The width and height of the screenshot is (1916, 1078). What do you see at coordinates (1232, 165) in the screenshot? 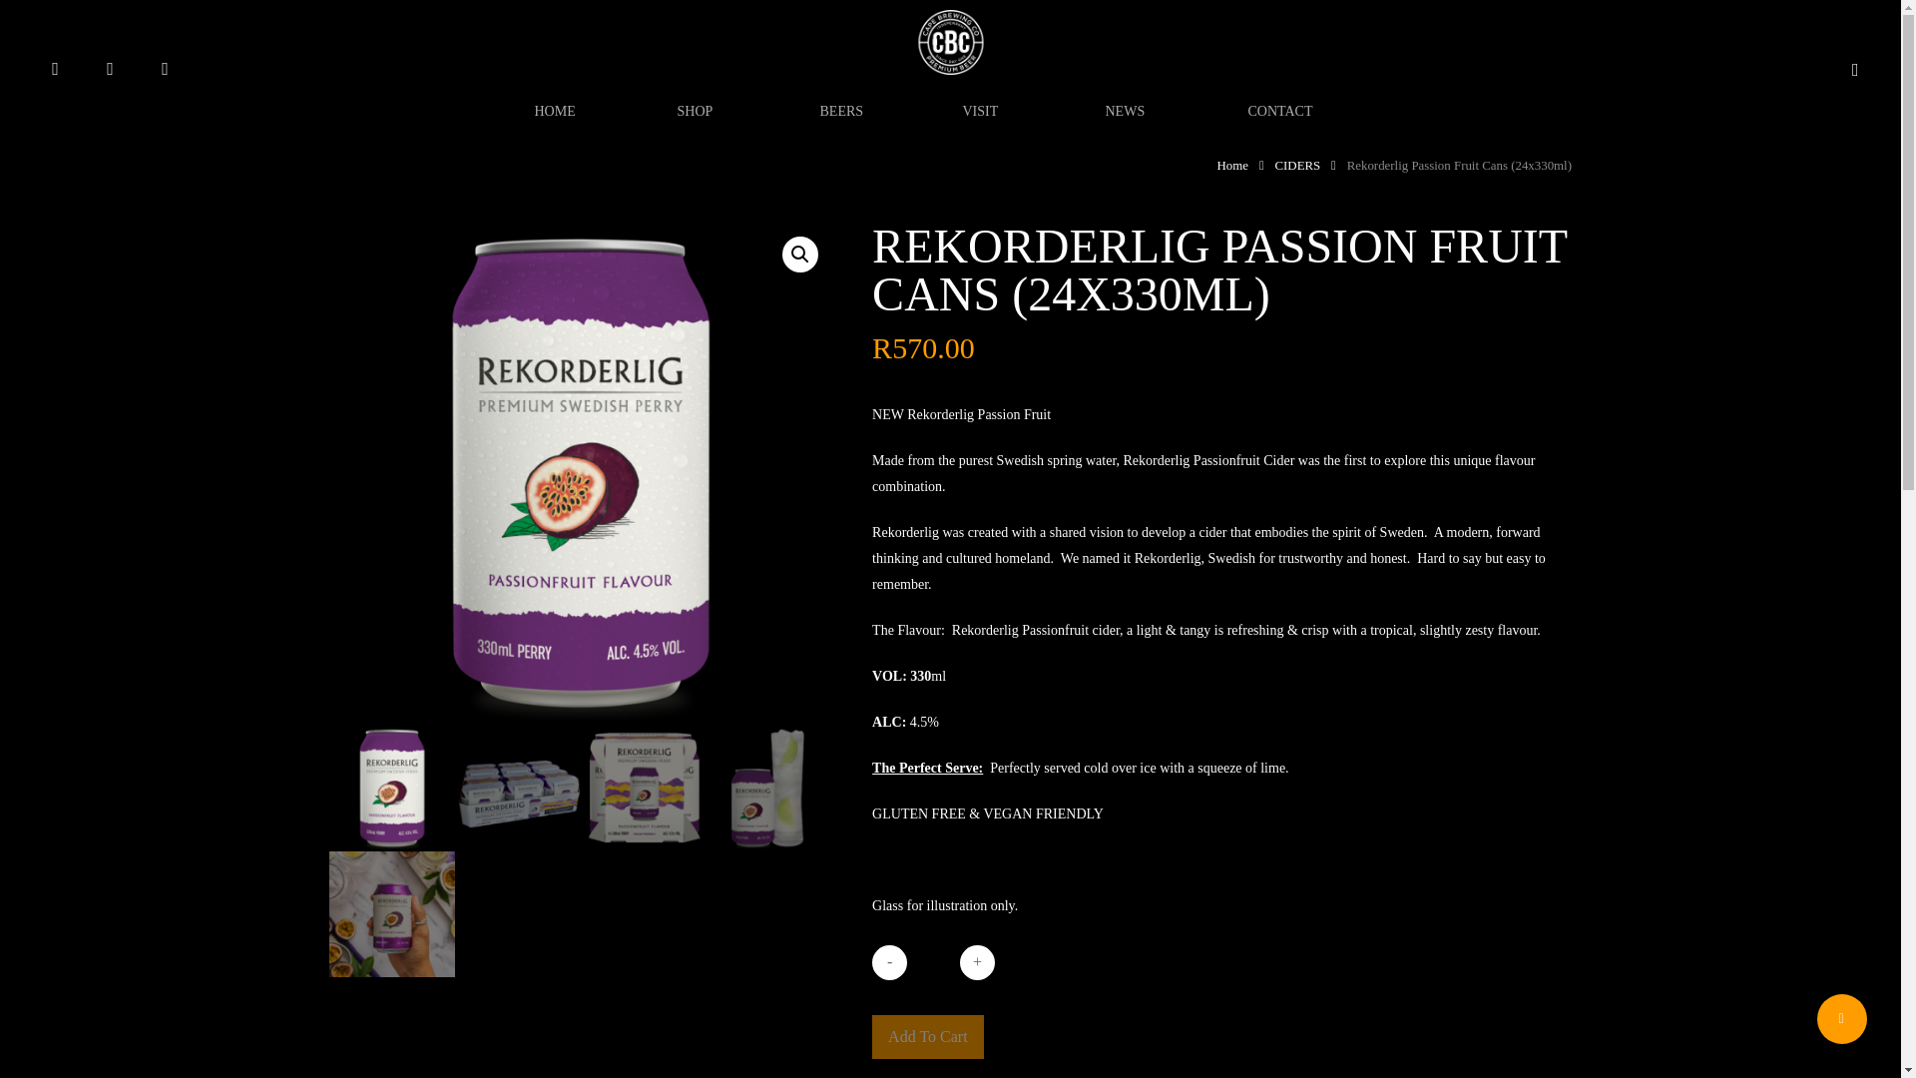
I see `Home` at bounding box center [1232, 165].